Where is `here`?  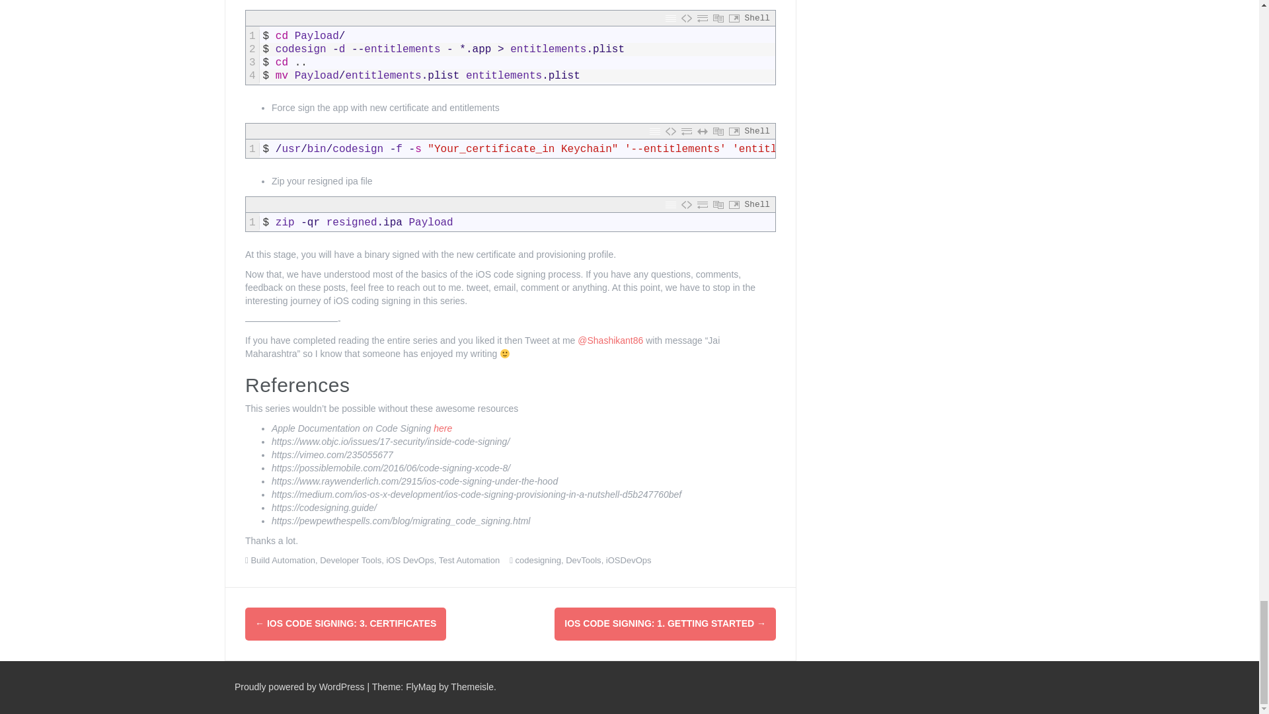
here is located at coordinates (443, 428).